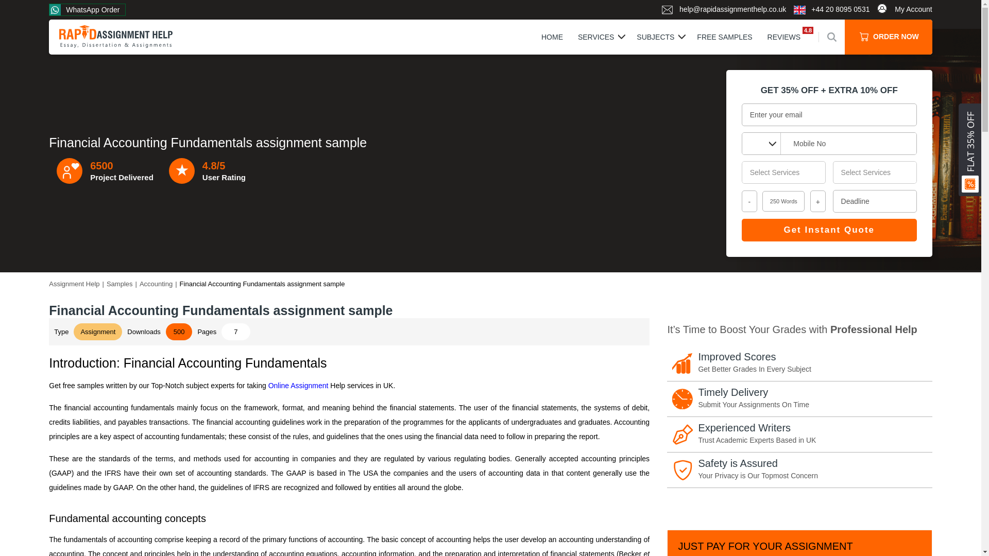 This screenshot has width=989, height=556. Describe the element at coordinates (596, 37) in the screenshot. I see `SERVICES` at that location.